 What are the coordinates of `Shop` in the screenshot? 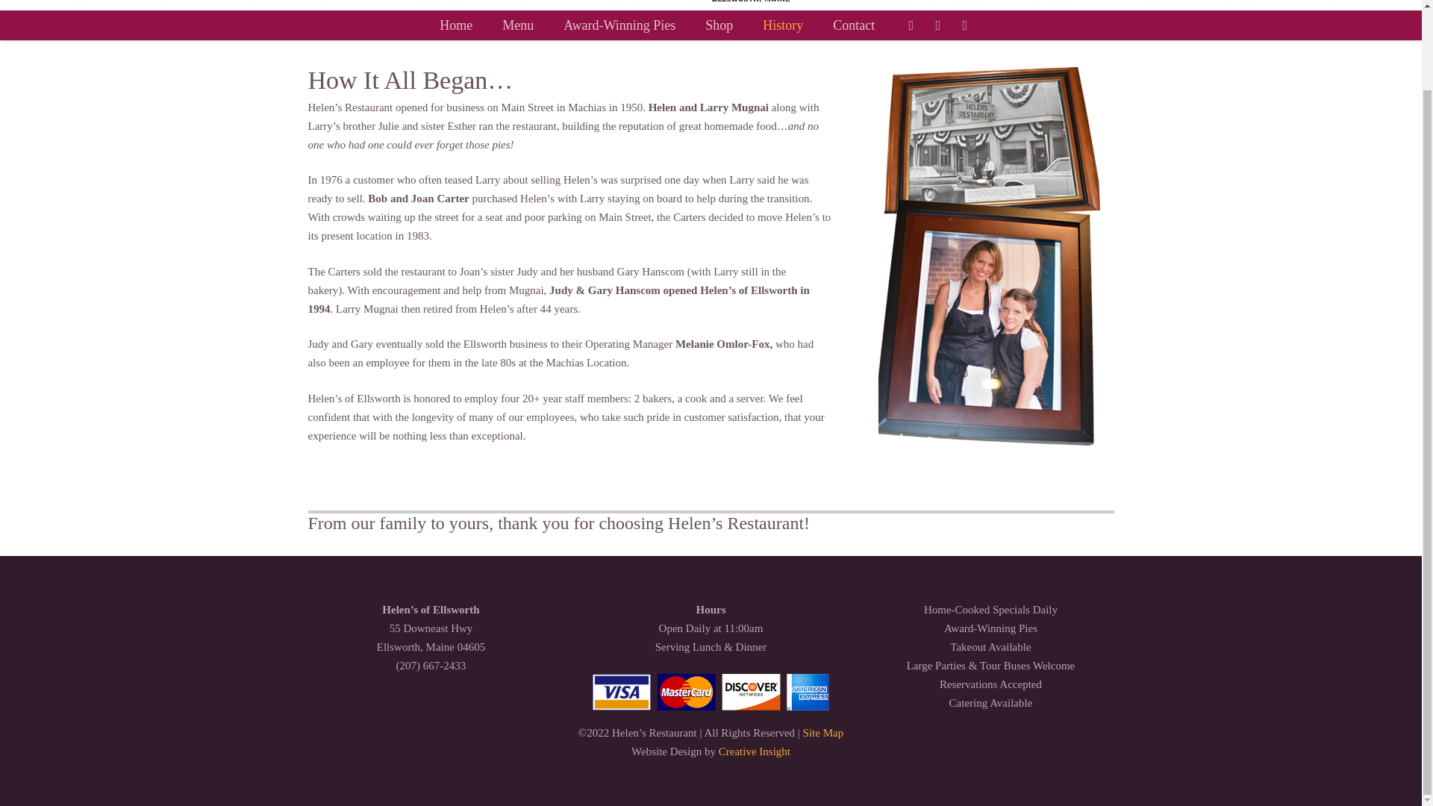 It's located at (719, 25).